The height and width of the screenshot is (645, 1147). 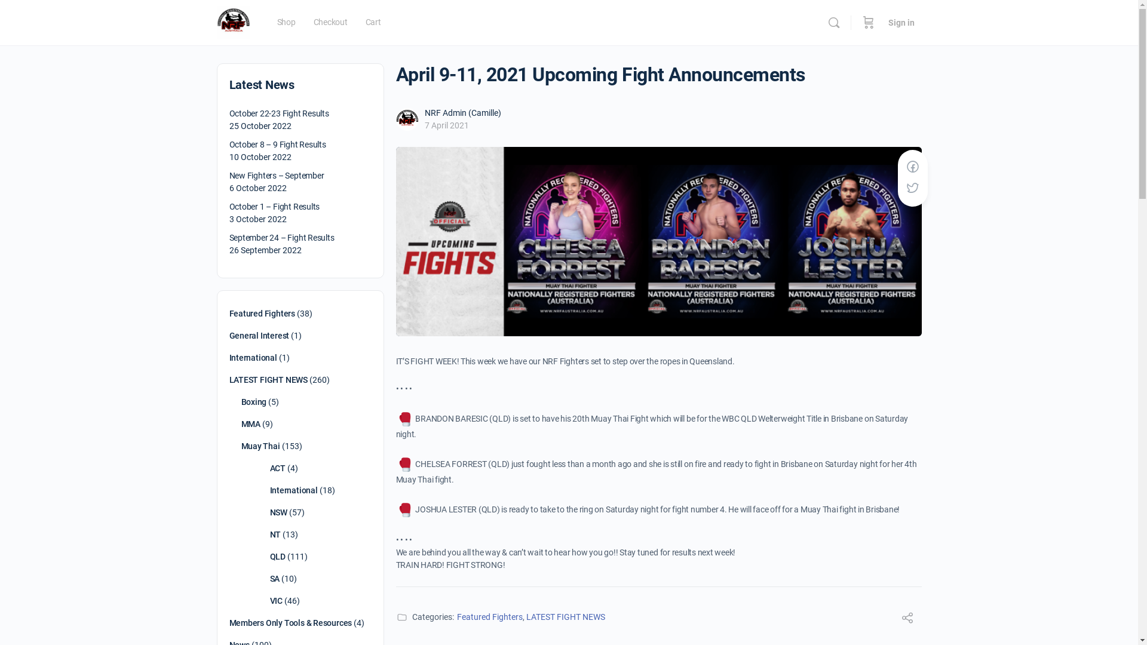 I want to click on Featured Fighters, so click(x=262, y=314).